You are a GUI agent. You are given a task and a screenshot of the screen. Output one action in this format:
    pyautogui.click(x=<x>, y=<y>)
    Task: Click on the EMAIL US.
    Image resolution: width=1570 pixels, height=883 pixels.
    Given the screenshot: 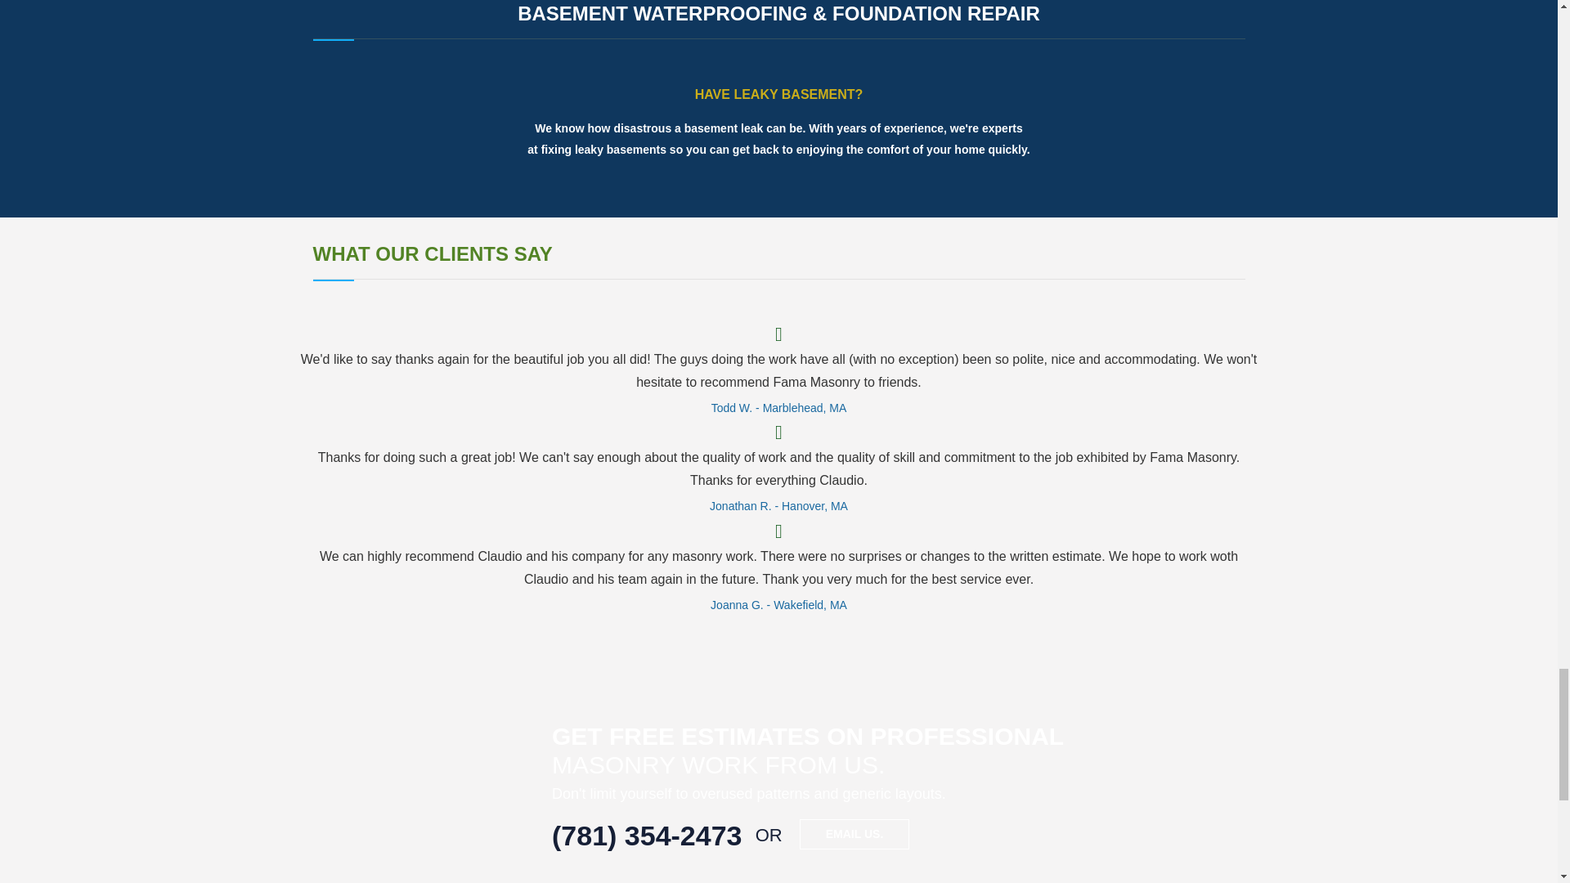 What is the action you would take?
    pyautogui.click(x=855, y=834)
    